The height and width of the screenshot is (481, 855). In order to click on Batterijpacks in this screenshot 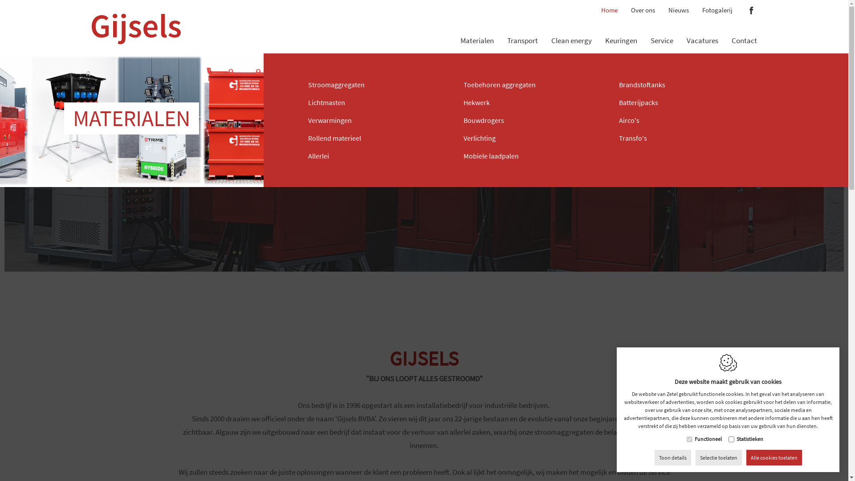, I will do `click(686, 104)`.